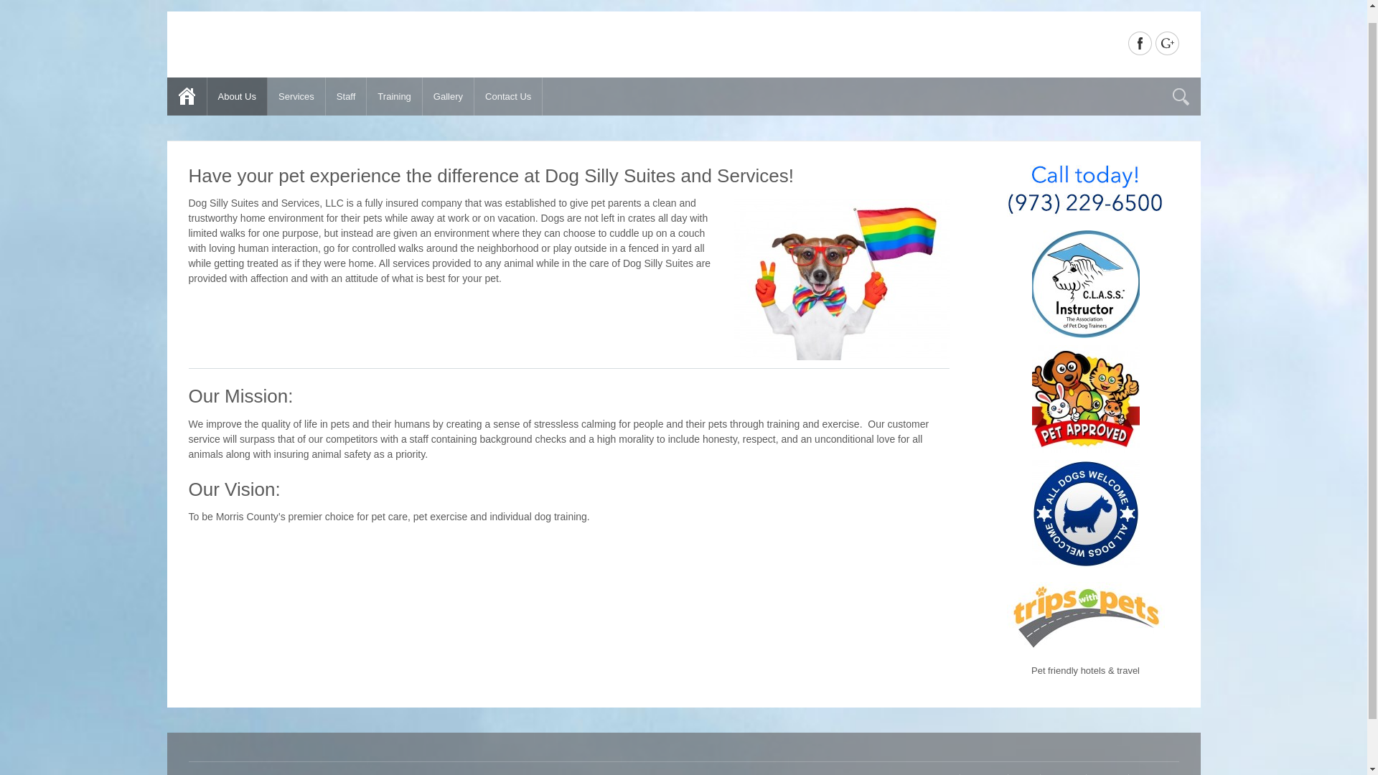 The image size is (1378, 775). Describe the element at coordinates (237, 96) in the screenshot. I see `About Us` at that location.